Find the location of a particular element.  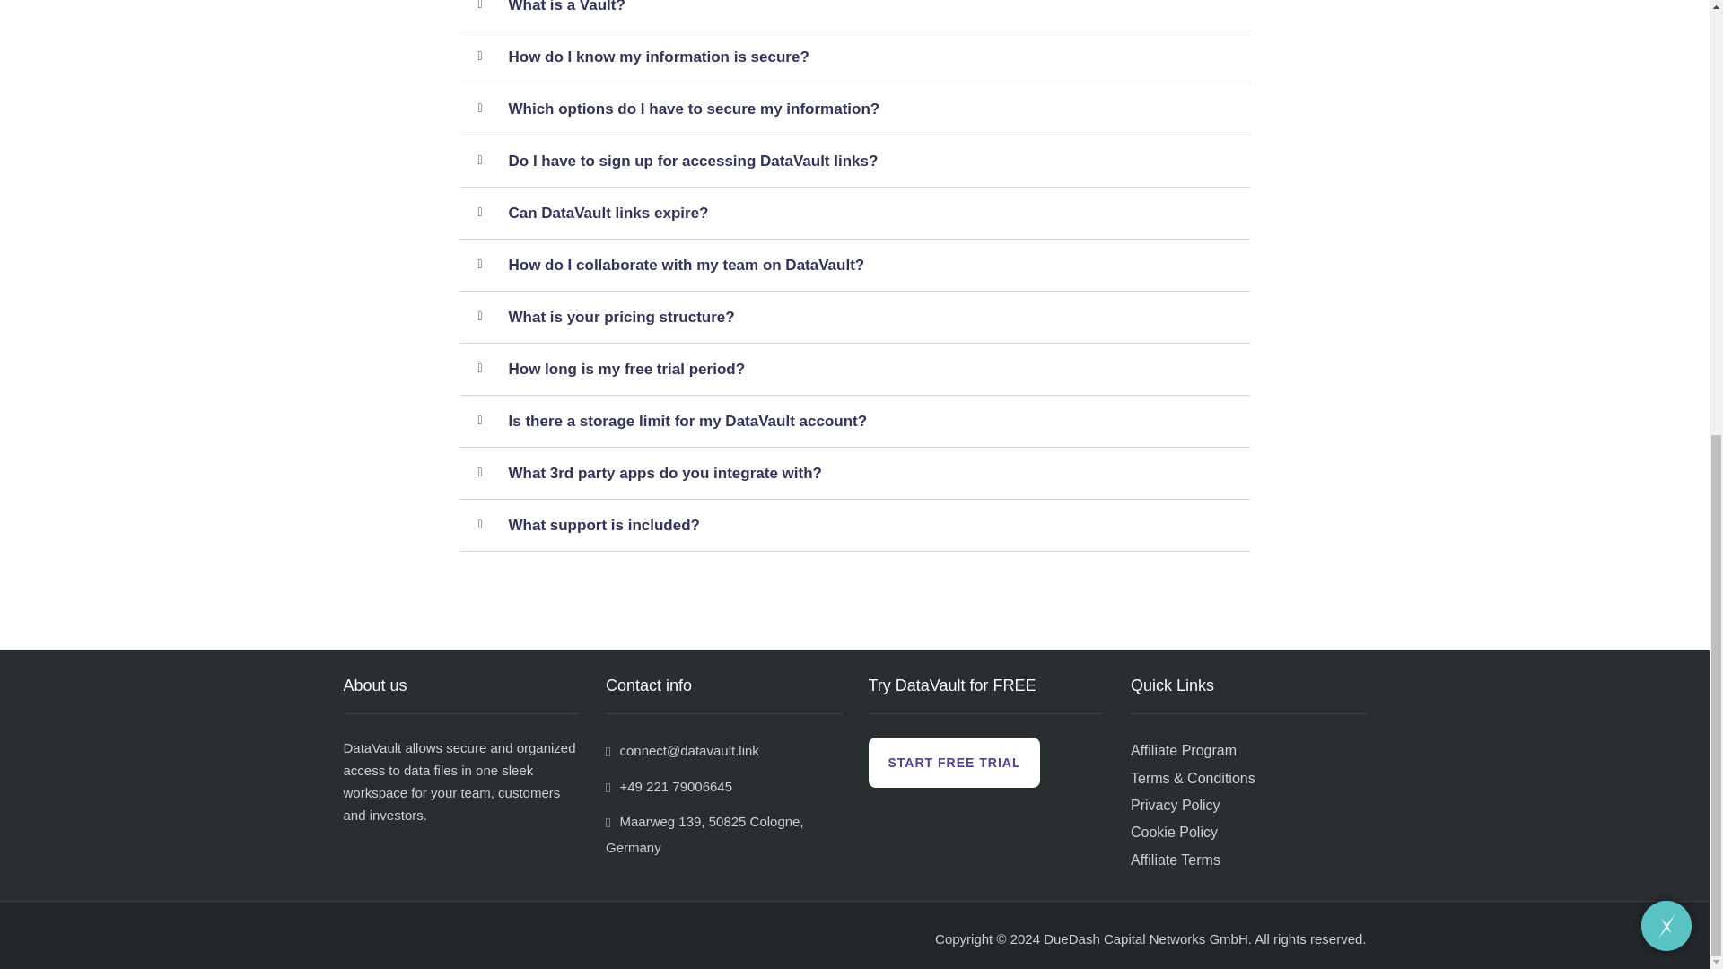

What is a Vault? is located at coordinates (565, 15).